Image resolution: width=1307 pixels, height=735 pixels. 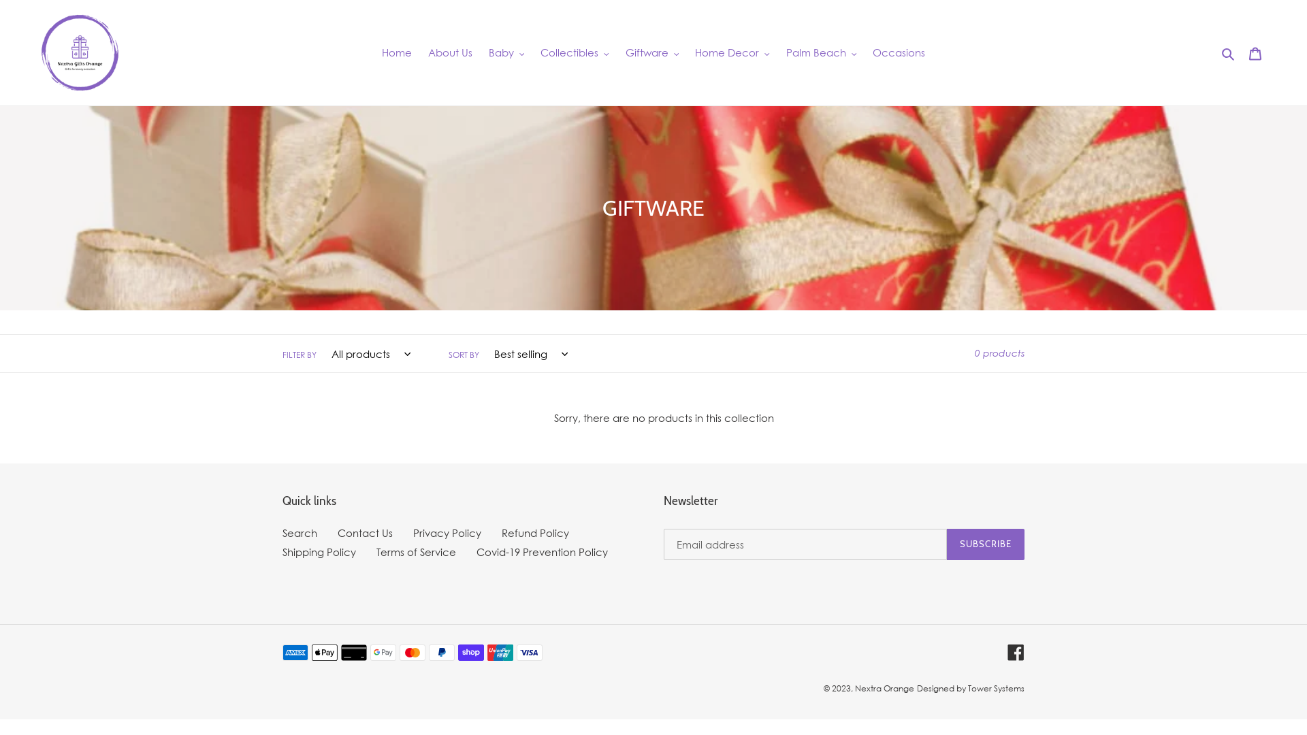 What do you see at coordinates (885, 689) in the screenshot?
I see `Nextra Orange` at bounding box center [885, 689].